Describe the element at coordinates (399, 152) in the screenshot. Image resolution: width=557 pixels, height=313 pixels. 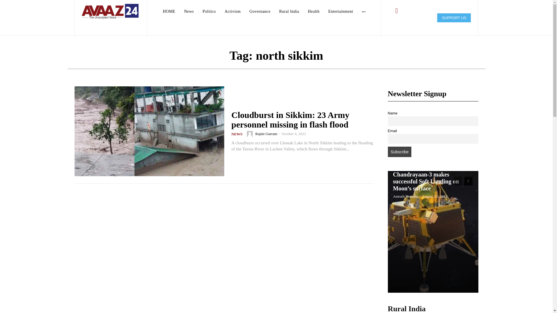
I see `Subscribe` at that location.